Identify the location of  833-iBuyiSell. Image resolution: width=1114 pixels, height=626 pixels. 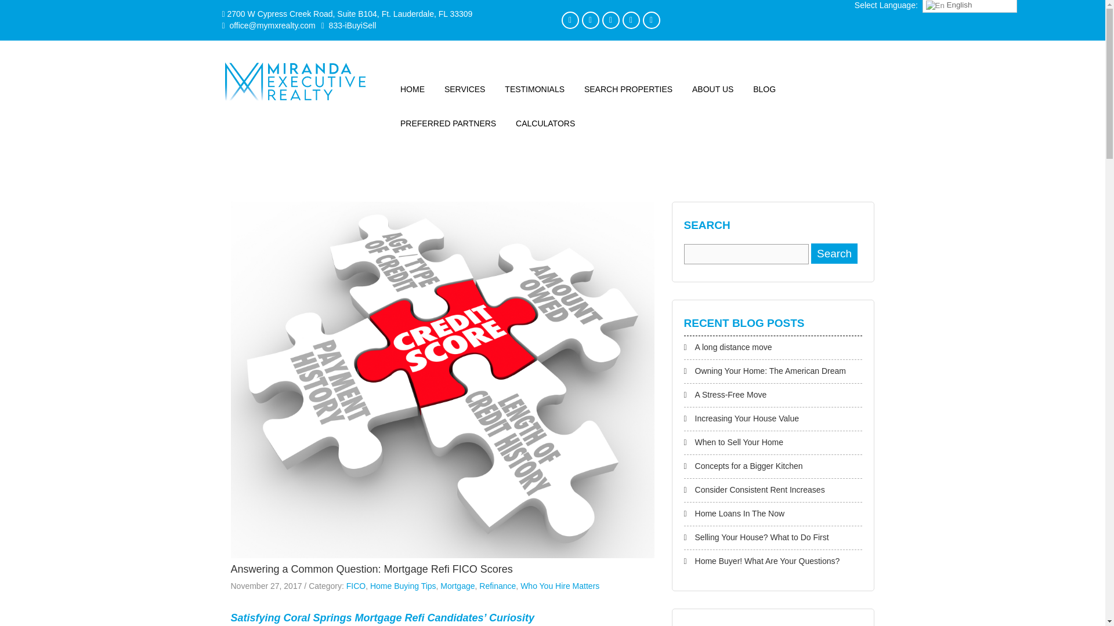
(349, 25).